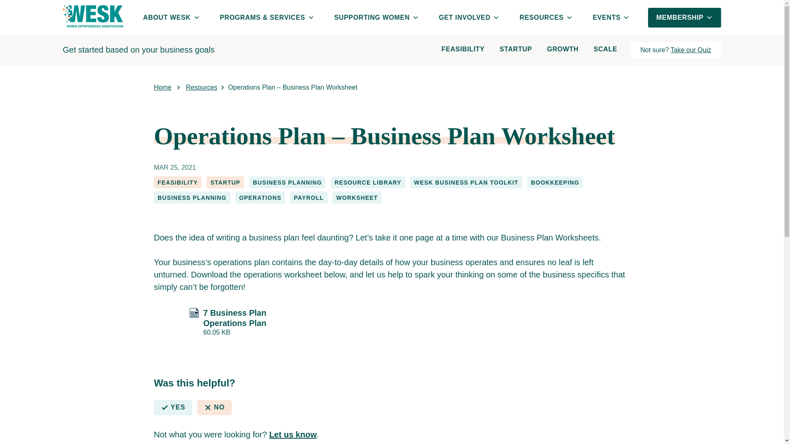 The height and width of the screenshot is (444, 790). What do you see at coordinates (92, 16) in the screenshot?
I see `WESK-logo Created with Sketch.` at bounding box center [92, 16].